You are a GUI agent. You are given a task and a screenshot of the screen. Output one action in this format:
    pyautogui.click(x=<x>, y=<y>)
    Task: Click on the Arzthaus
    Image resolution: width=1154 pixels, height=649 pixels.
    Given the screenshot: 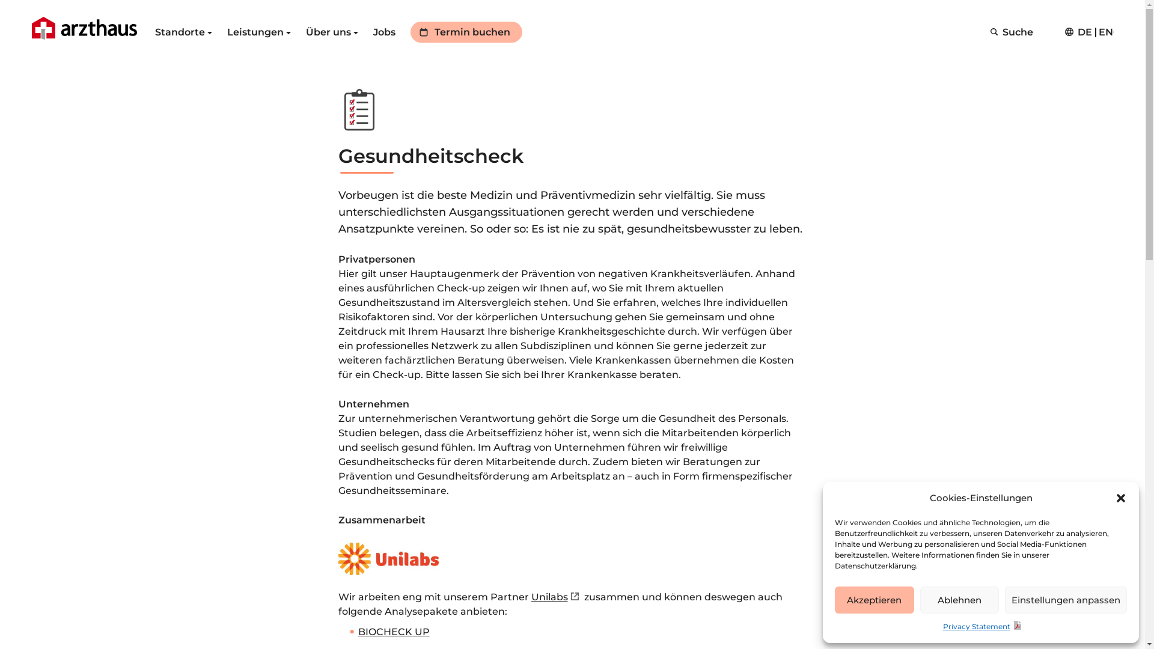 What is the action you would take?
    pyautogui.click(x=84, y=28)
    